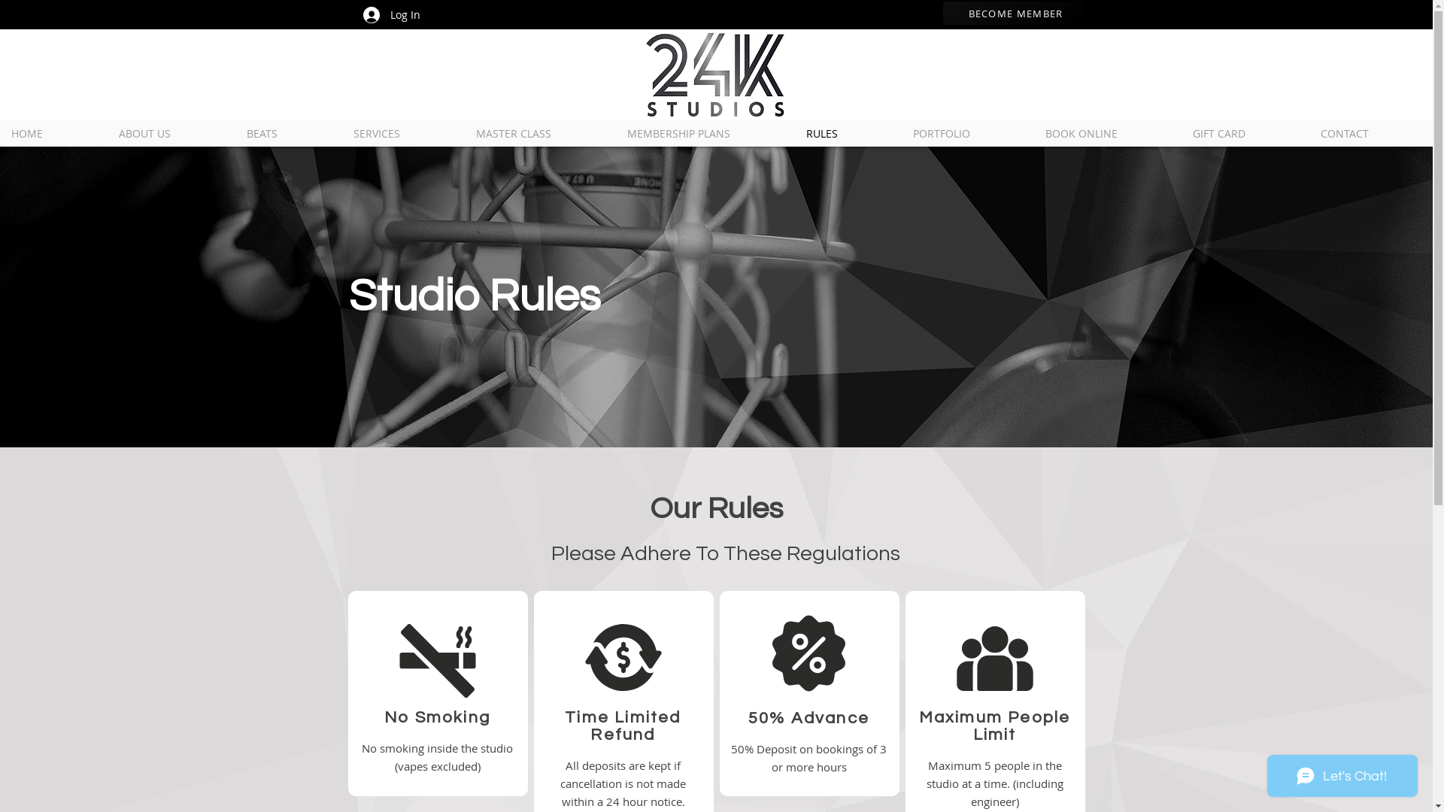 The width and height of the screenshot is (1444, 812). Describe the element at coordinates (1014, 14) in the screenshot. I see `BECOME MEMBER` at that location.